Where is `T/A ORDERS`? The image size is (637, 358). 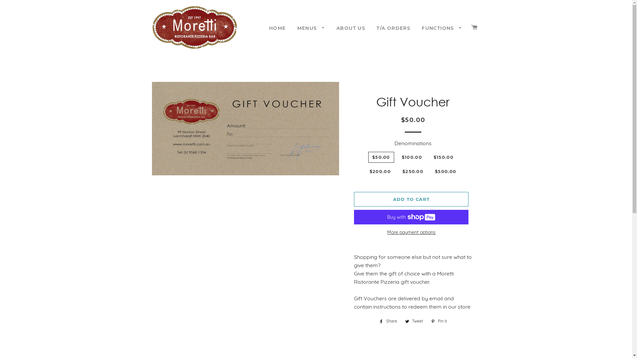
T/A ORDERS is located at coordinates (393, 29).